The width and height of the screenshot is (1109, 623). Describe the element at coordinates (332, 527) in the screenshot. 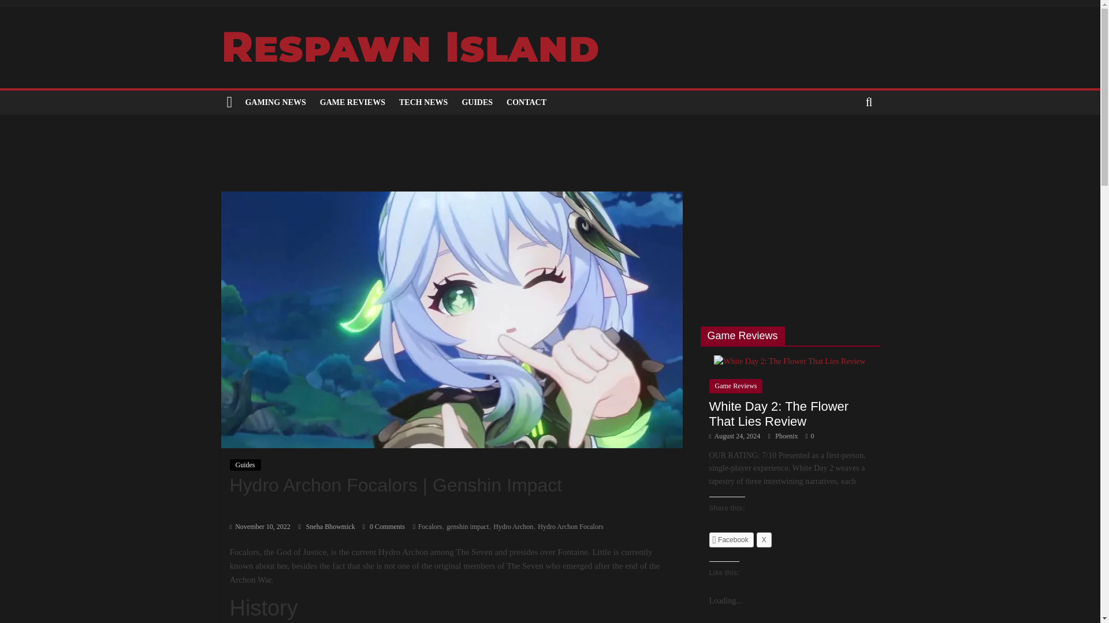

I see `Sneha Bhowmick` at that location.